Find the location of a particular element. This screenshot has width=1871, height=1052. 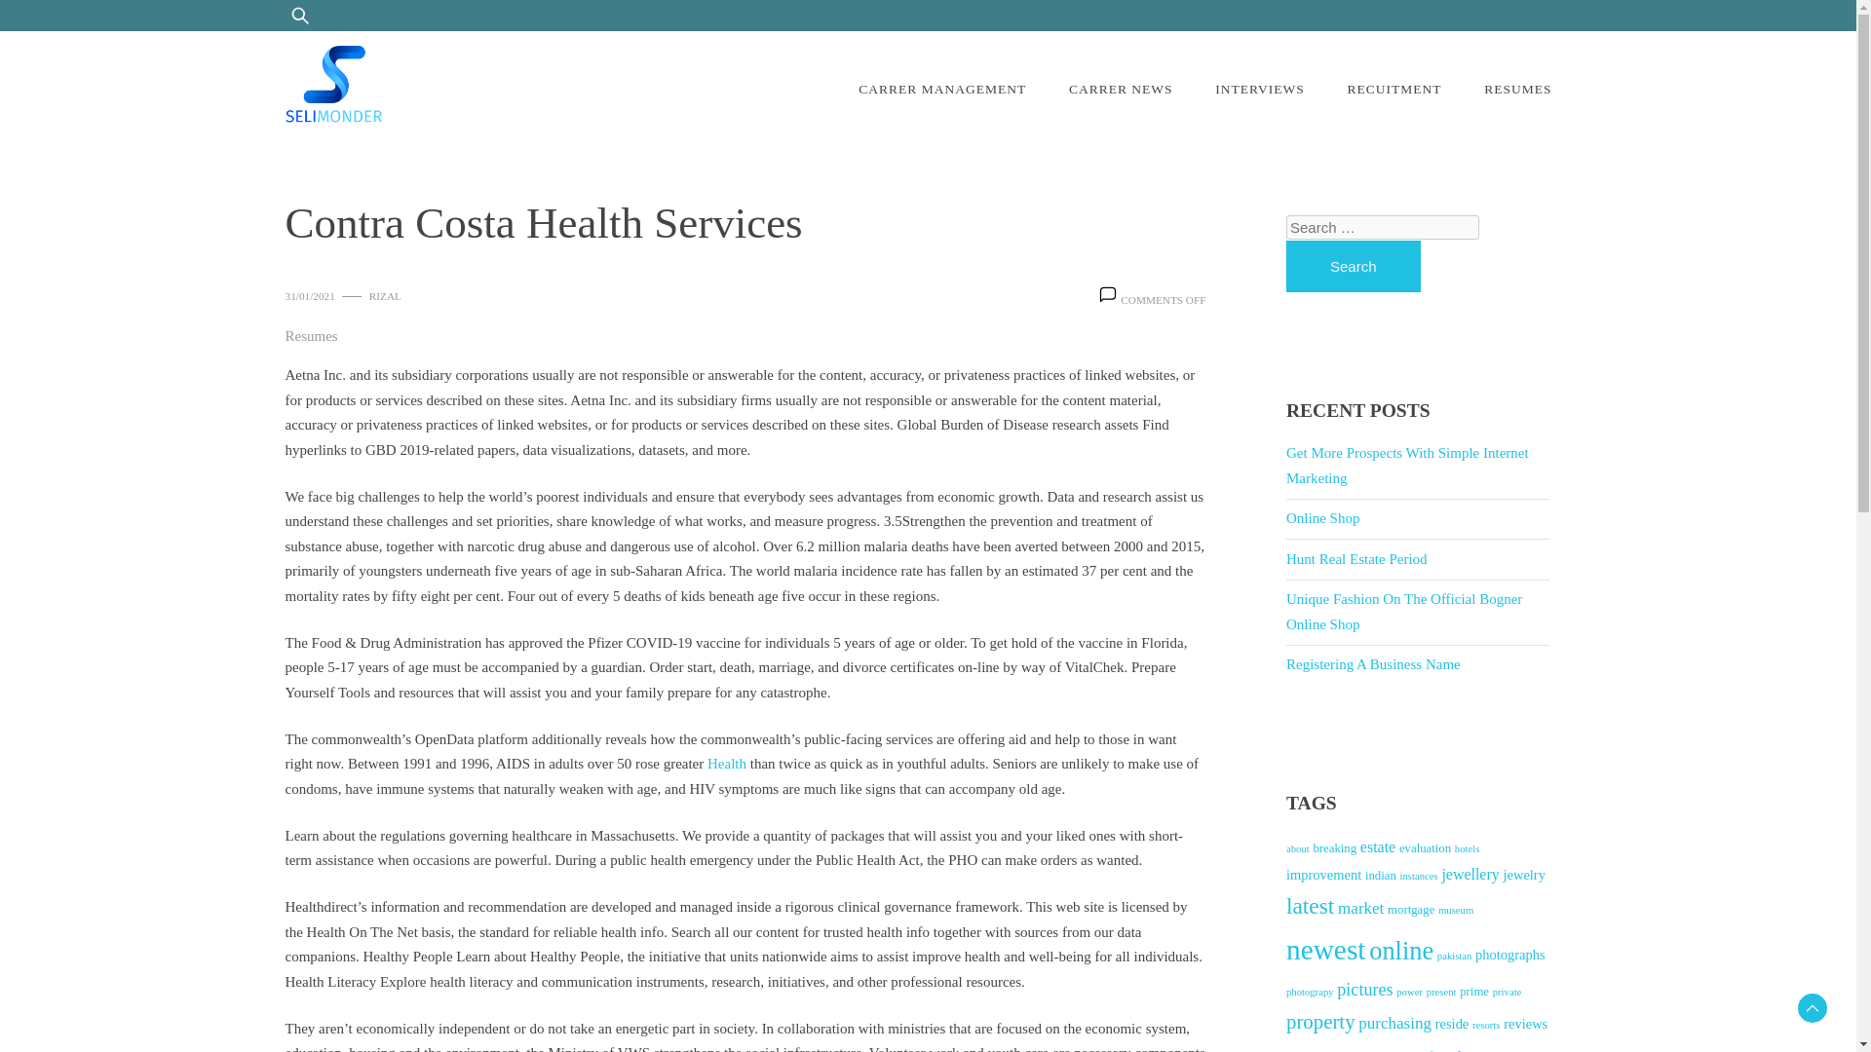

Resumes is located at coordinates (310, 336).